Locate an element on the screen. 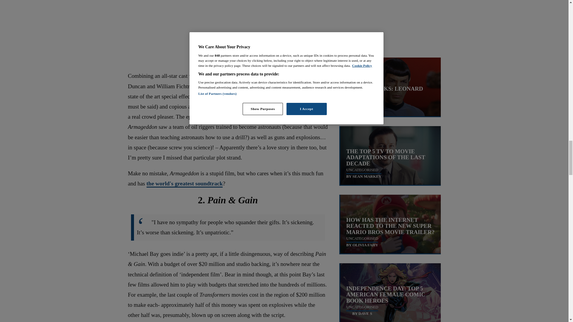 This screenshot has height=322, width=573. the world's greatest soundtrack is located at coordinates (184, 184).